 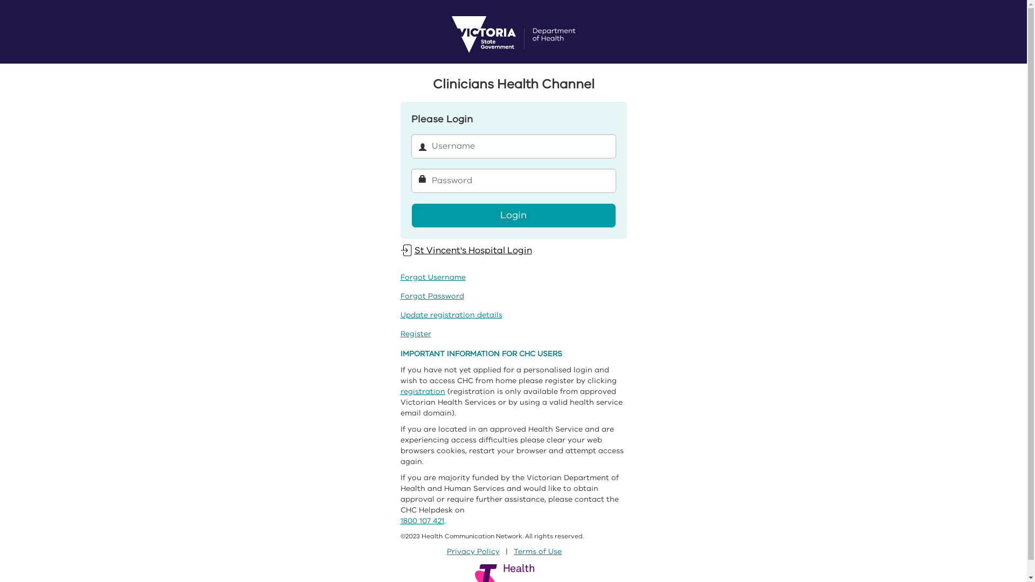 I want to click on Login, so click(x=513, y=216).